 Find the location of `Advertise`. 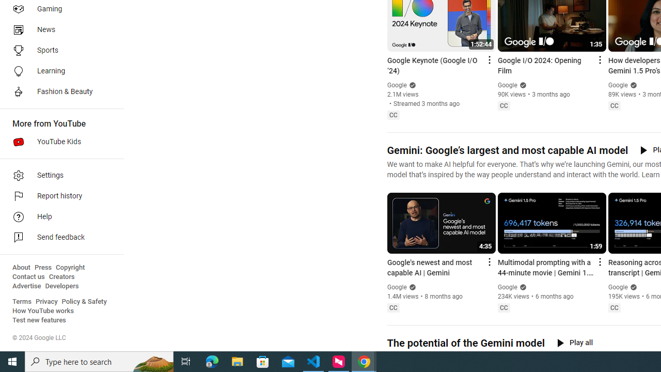

Advertise is located at coordinates (27, 286).